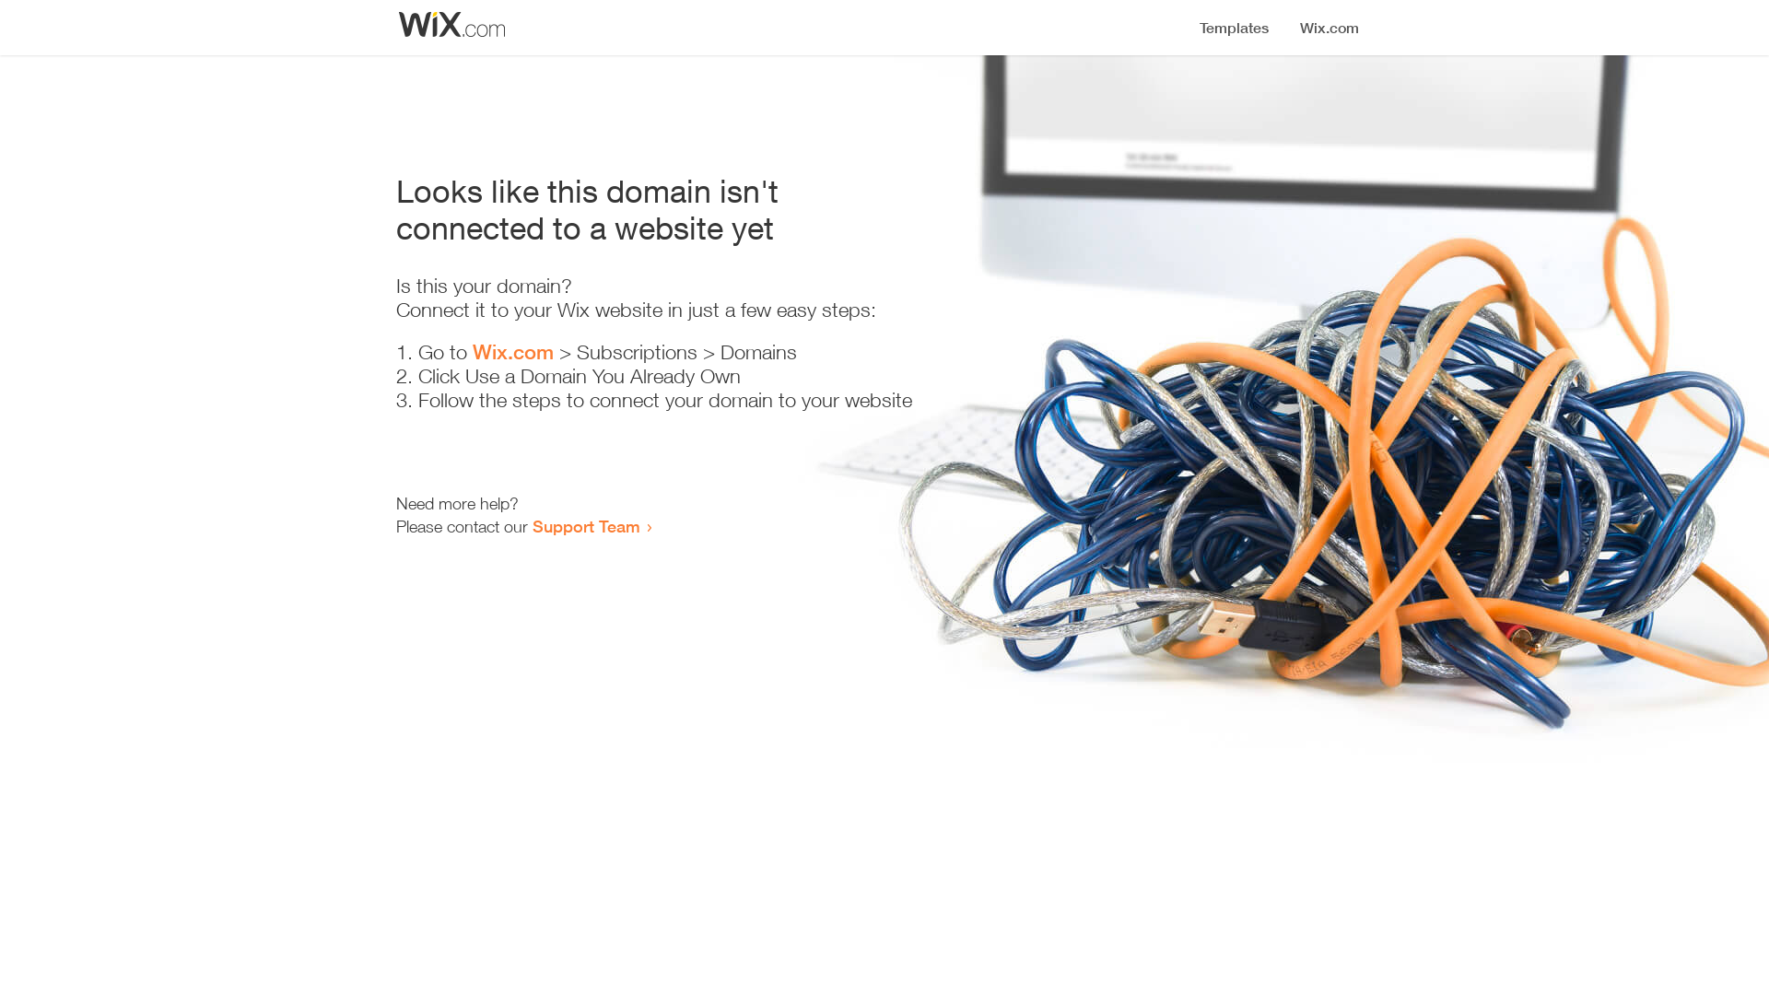 Image resolution: width=1769 pixels, height=995 pixels. Describe the element at coordinates (513, 352) in the screenshot. I see `Wix.com` at that location.